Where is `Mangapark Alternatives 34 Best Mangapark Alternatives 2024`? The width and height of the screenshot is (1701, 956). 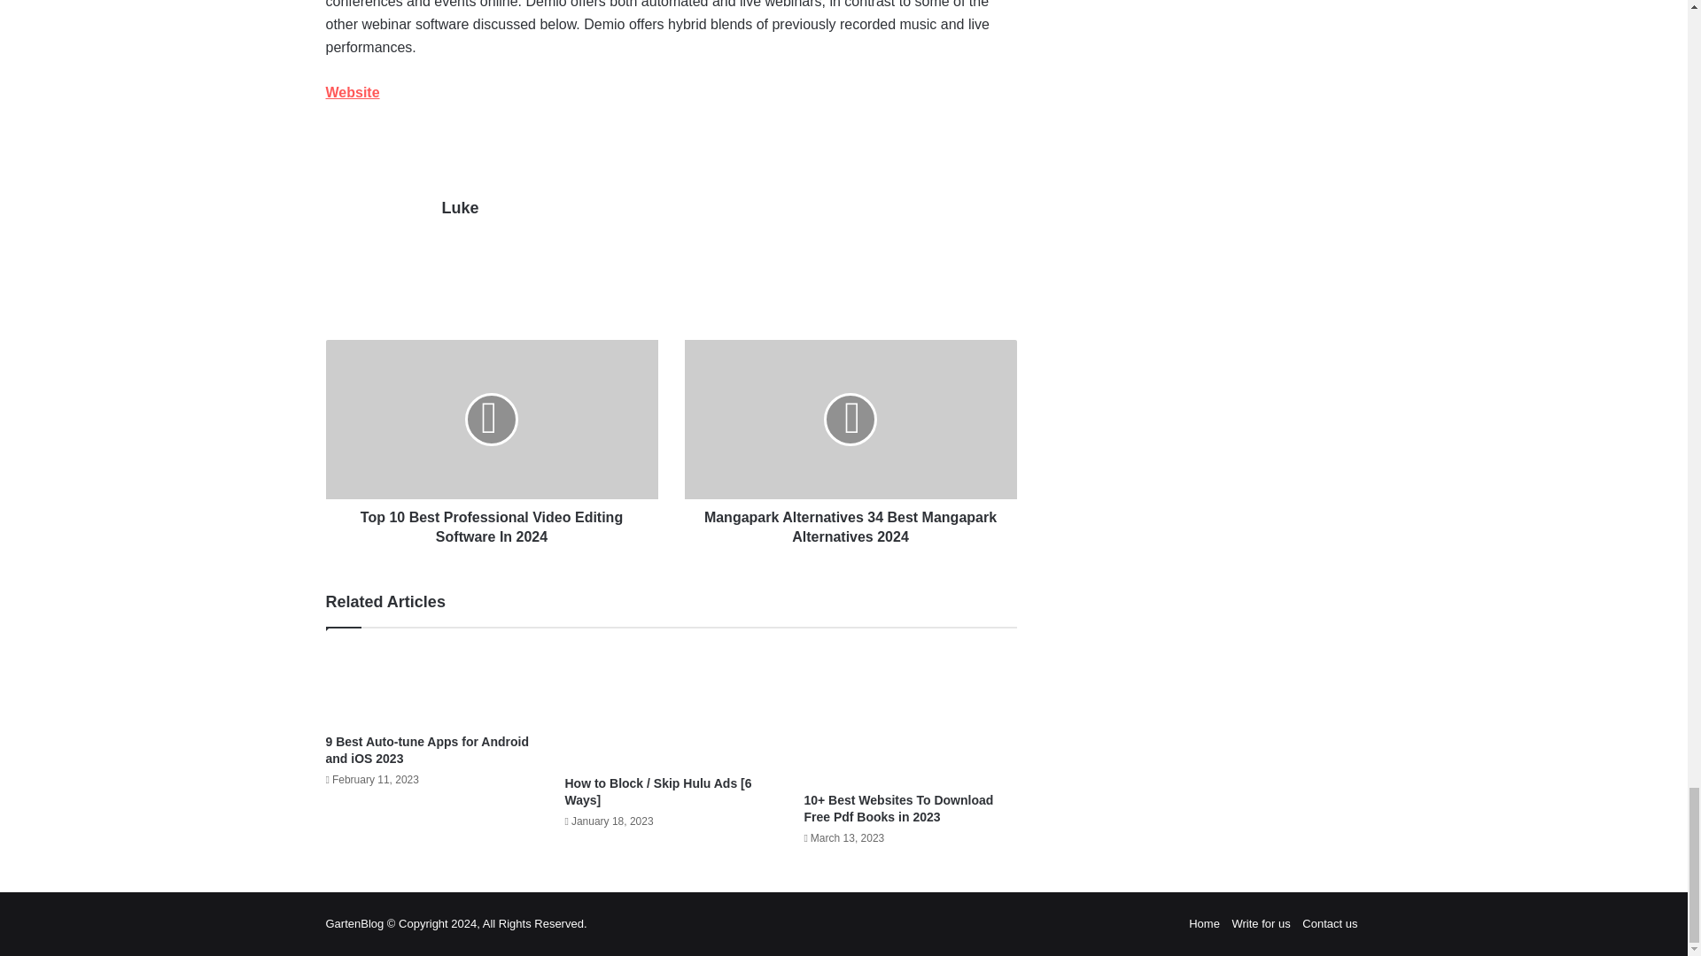 Mangapark Alternatives 34 Best Mangapark Alternatives 2024 is located at coordinates (849, 420).